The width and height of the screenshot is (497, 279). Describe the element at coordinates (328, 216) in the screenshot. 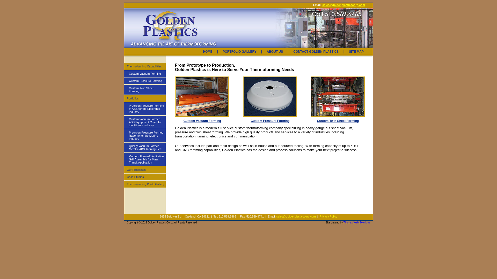

I see `Privacy Policy` at that location.